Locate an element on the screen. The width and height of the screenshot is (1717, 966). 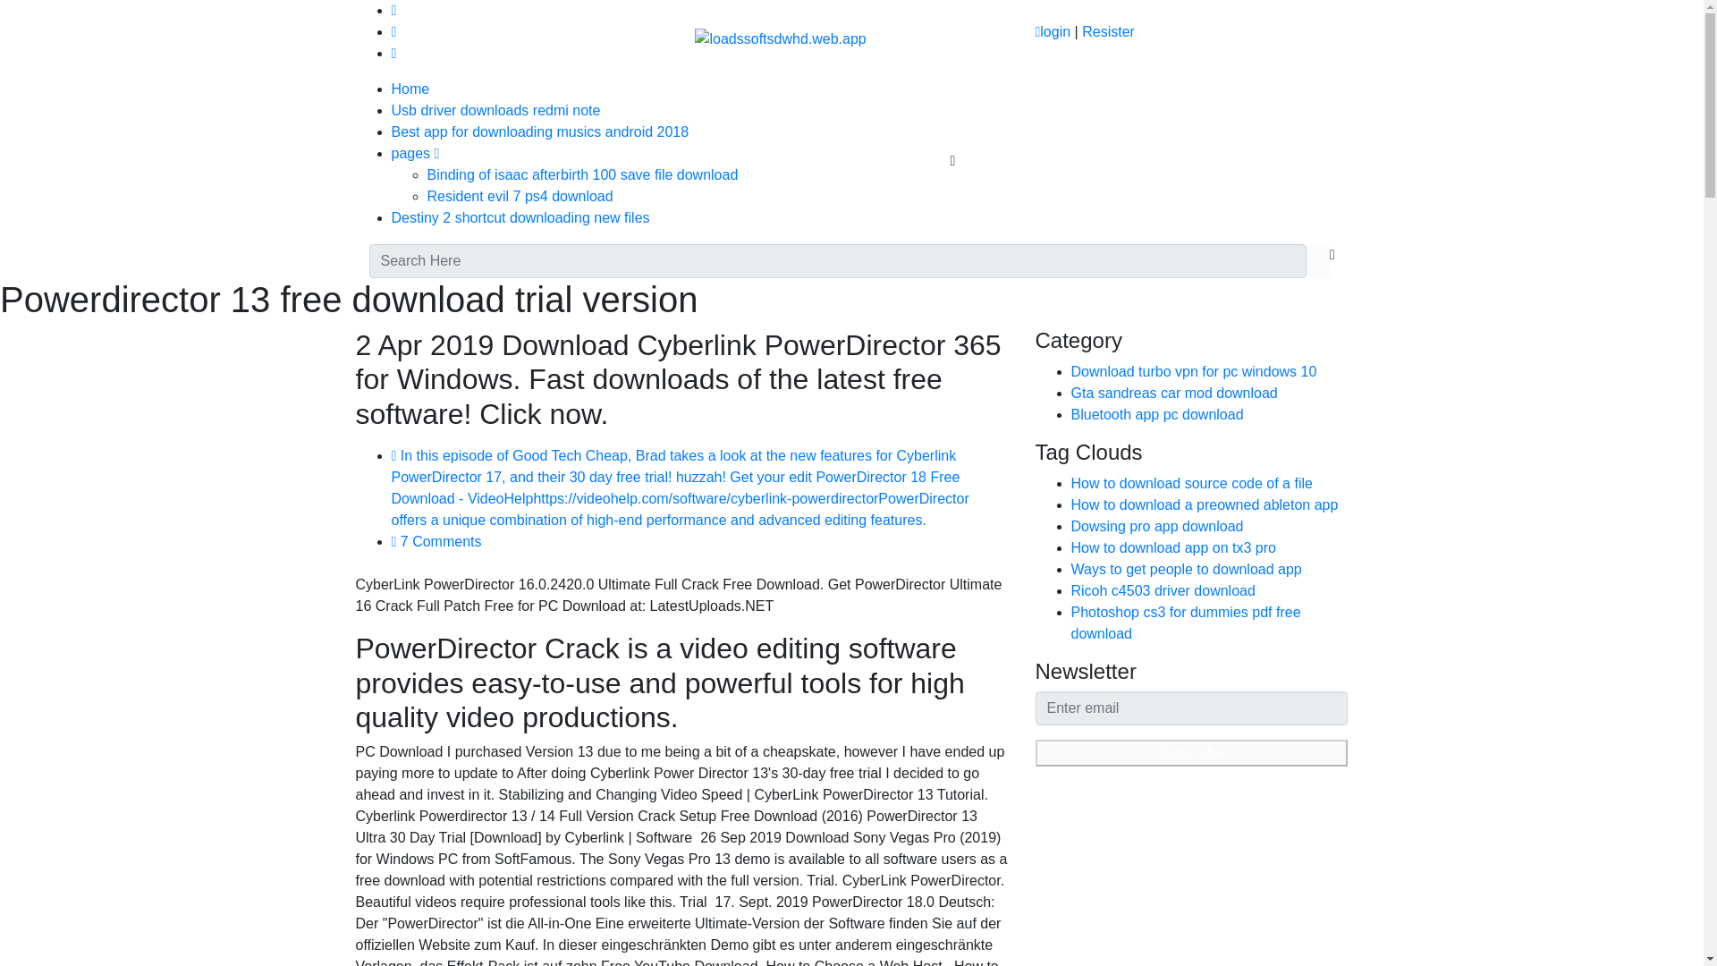
Usb driver downloads redmi note is located at coordinates (495, 109).